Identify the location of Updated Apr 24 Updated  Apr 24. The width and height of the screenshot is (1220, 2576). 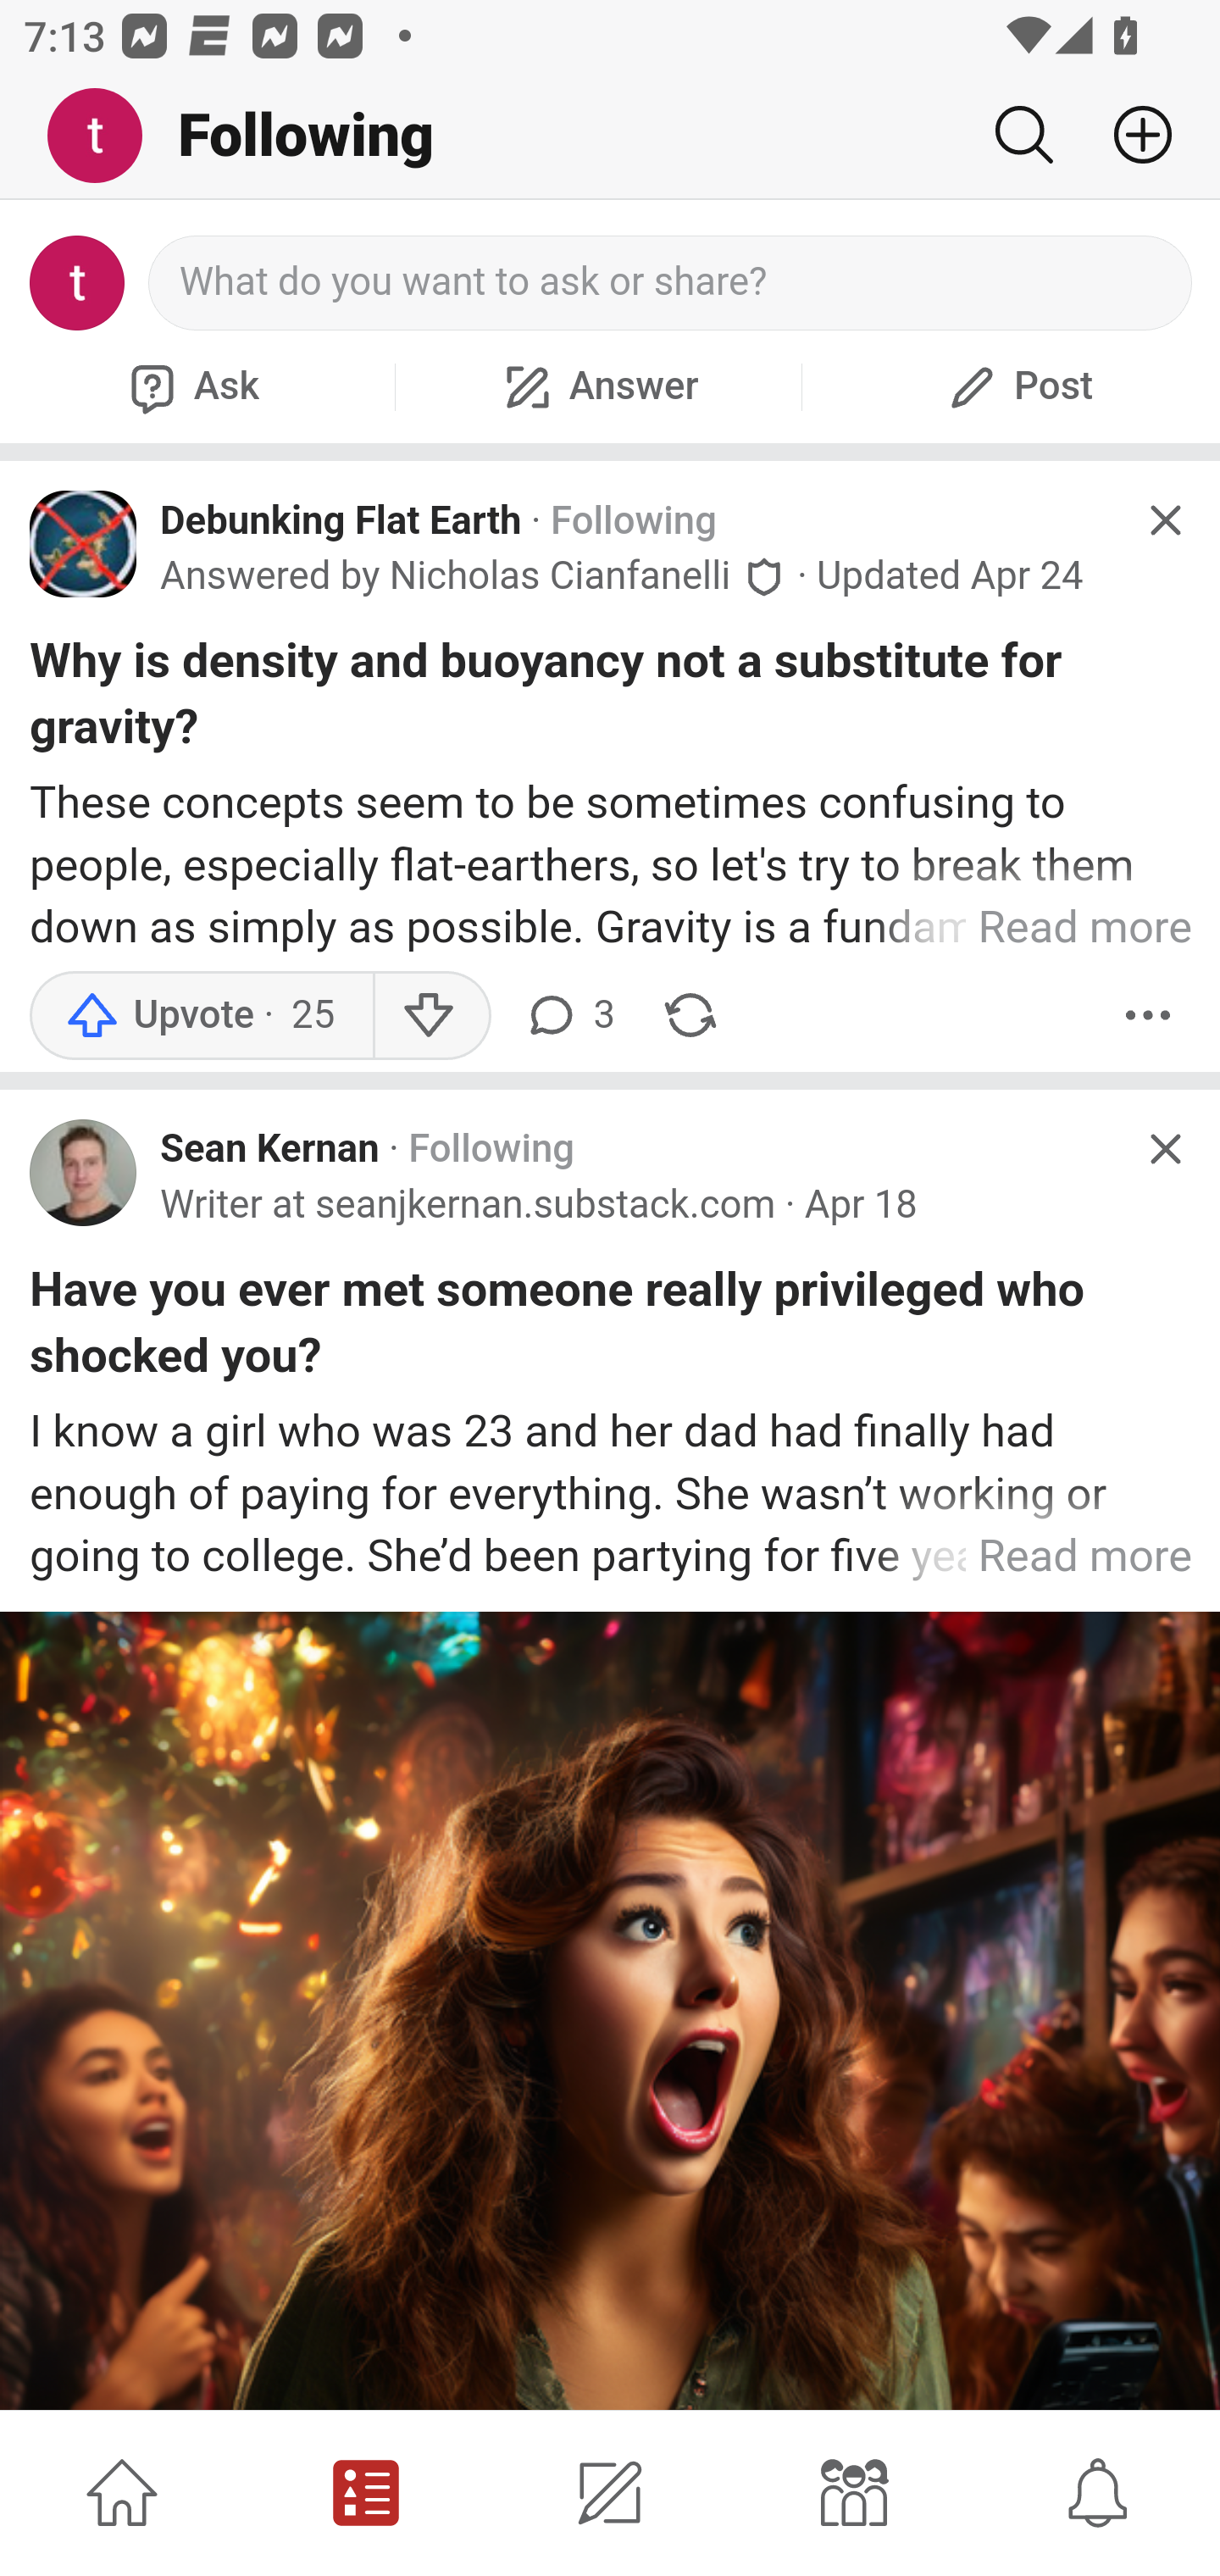
(950, 575).